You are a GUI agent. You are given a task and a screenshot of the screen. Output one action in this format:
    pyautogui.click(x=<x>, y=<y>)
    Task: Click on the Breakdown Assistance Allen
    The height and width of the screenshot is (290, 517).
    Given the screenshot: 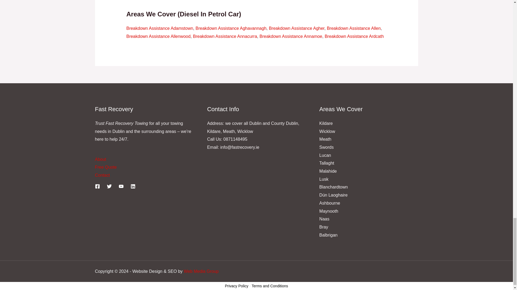 What is the action you would take?
    pyautogui.click(x=354, y=28)
    